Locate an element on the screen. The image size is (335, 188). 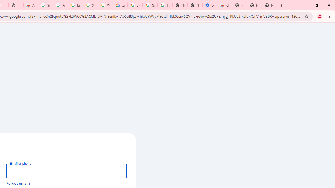
Who are Google's partners? - Privacy and conditions - Google is located at coordinates (105, 5).